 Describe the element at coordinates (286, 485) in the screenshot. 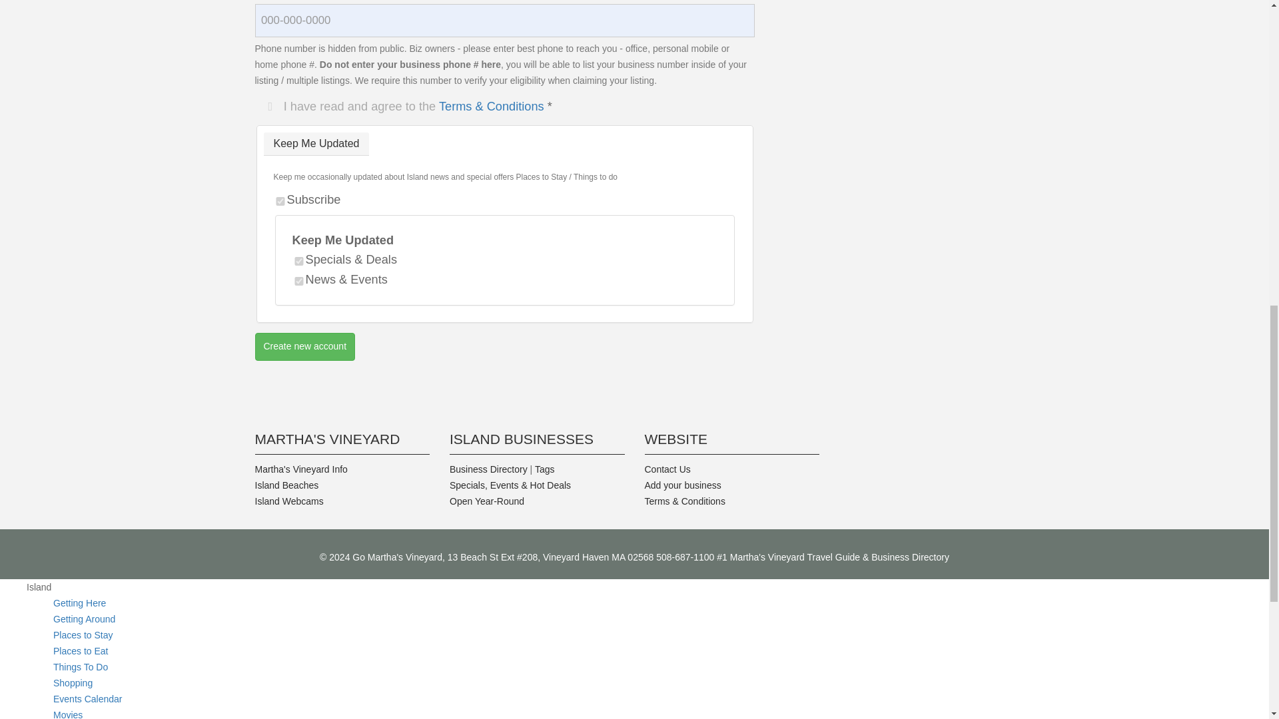

I see `Island Beaches` at that location.